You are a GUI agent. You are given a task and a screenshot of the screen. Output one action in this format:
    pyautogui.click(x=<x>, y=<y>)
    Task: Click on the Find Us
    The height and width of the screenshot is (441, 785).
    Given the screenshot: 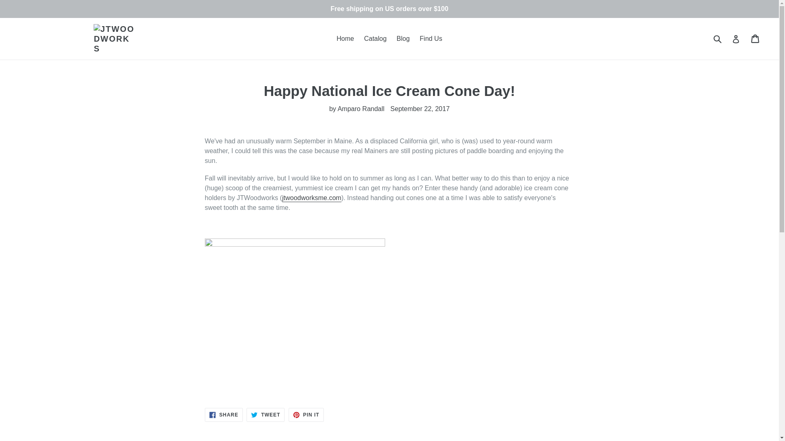 What is the action you would take?
    pyautogui.click(x=431, y=38)
    